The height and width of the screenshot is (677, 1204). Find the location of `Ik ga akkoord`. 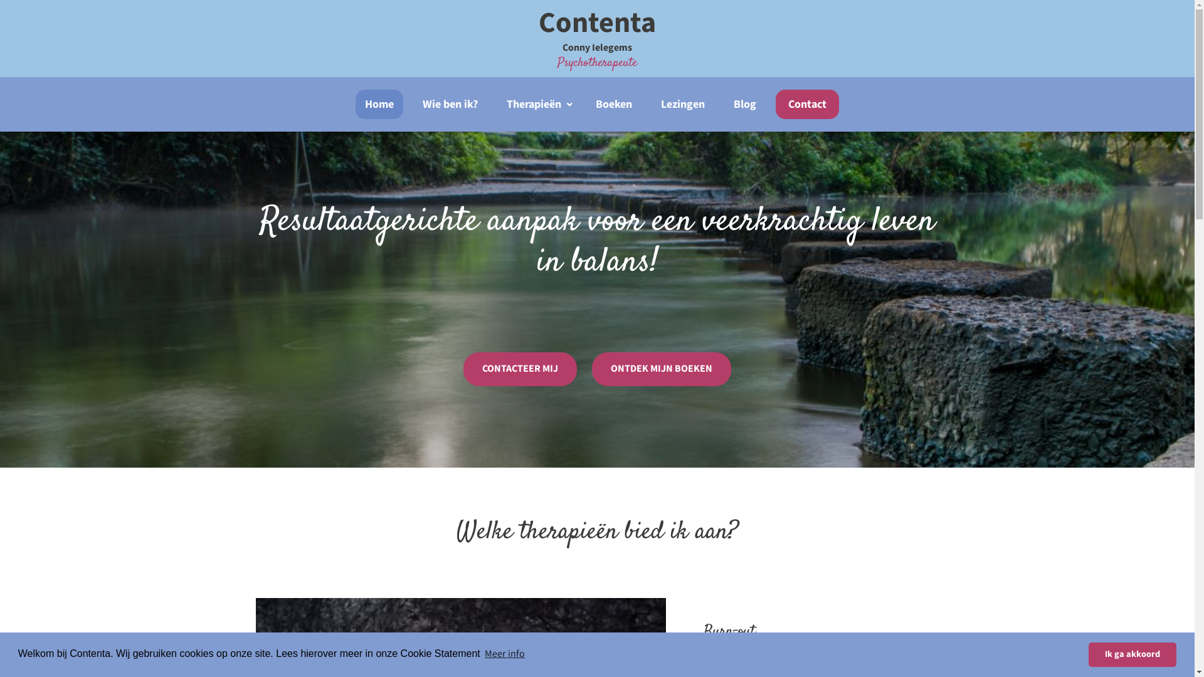

Ik ga akkoord is located at coordinates (1133, 654).